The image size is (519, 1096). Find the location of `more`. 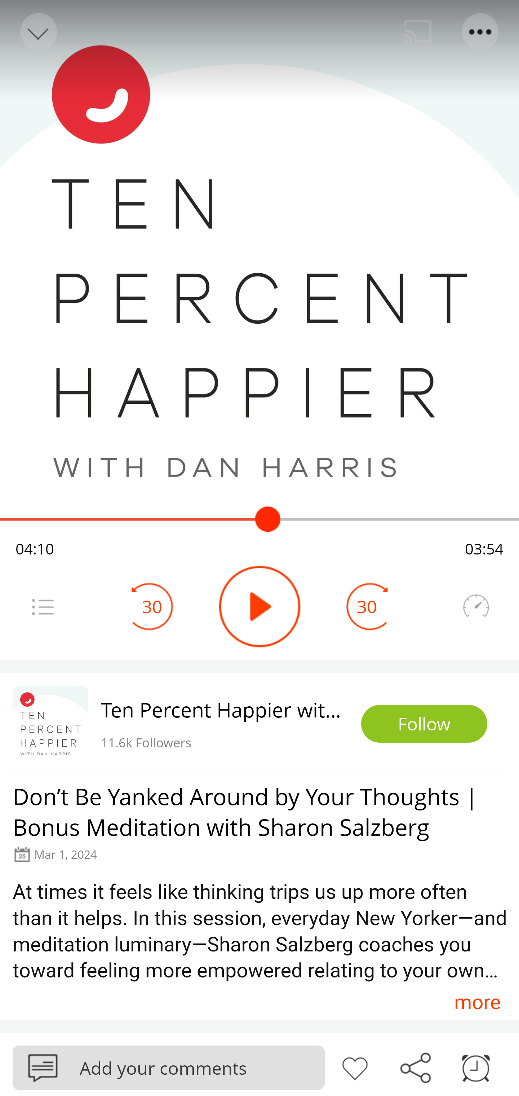

more is located at coordinates (477, 1002).